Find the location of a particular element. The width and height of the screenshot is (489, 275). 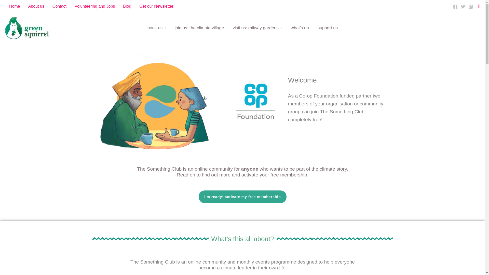

Blog is located at coordinates (127, 6).